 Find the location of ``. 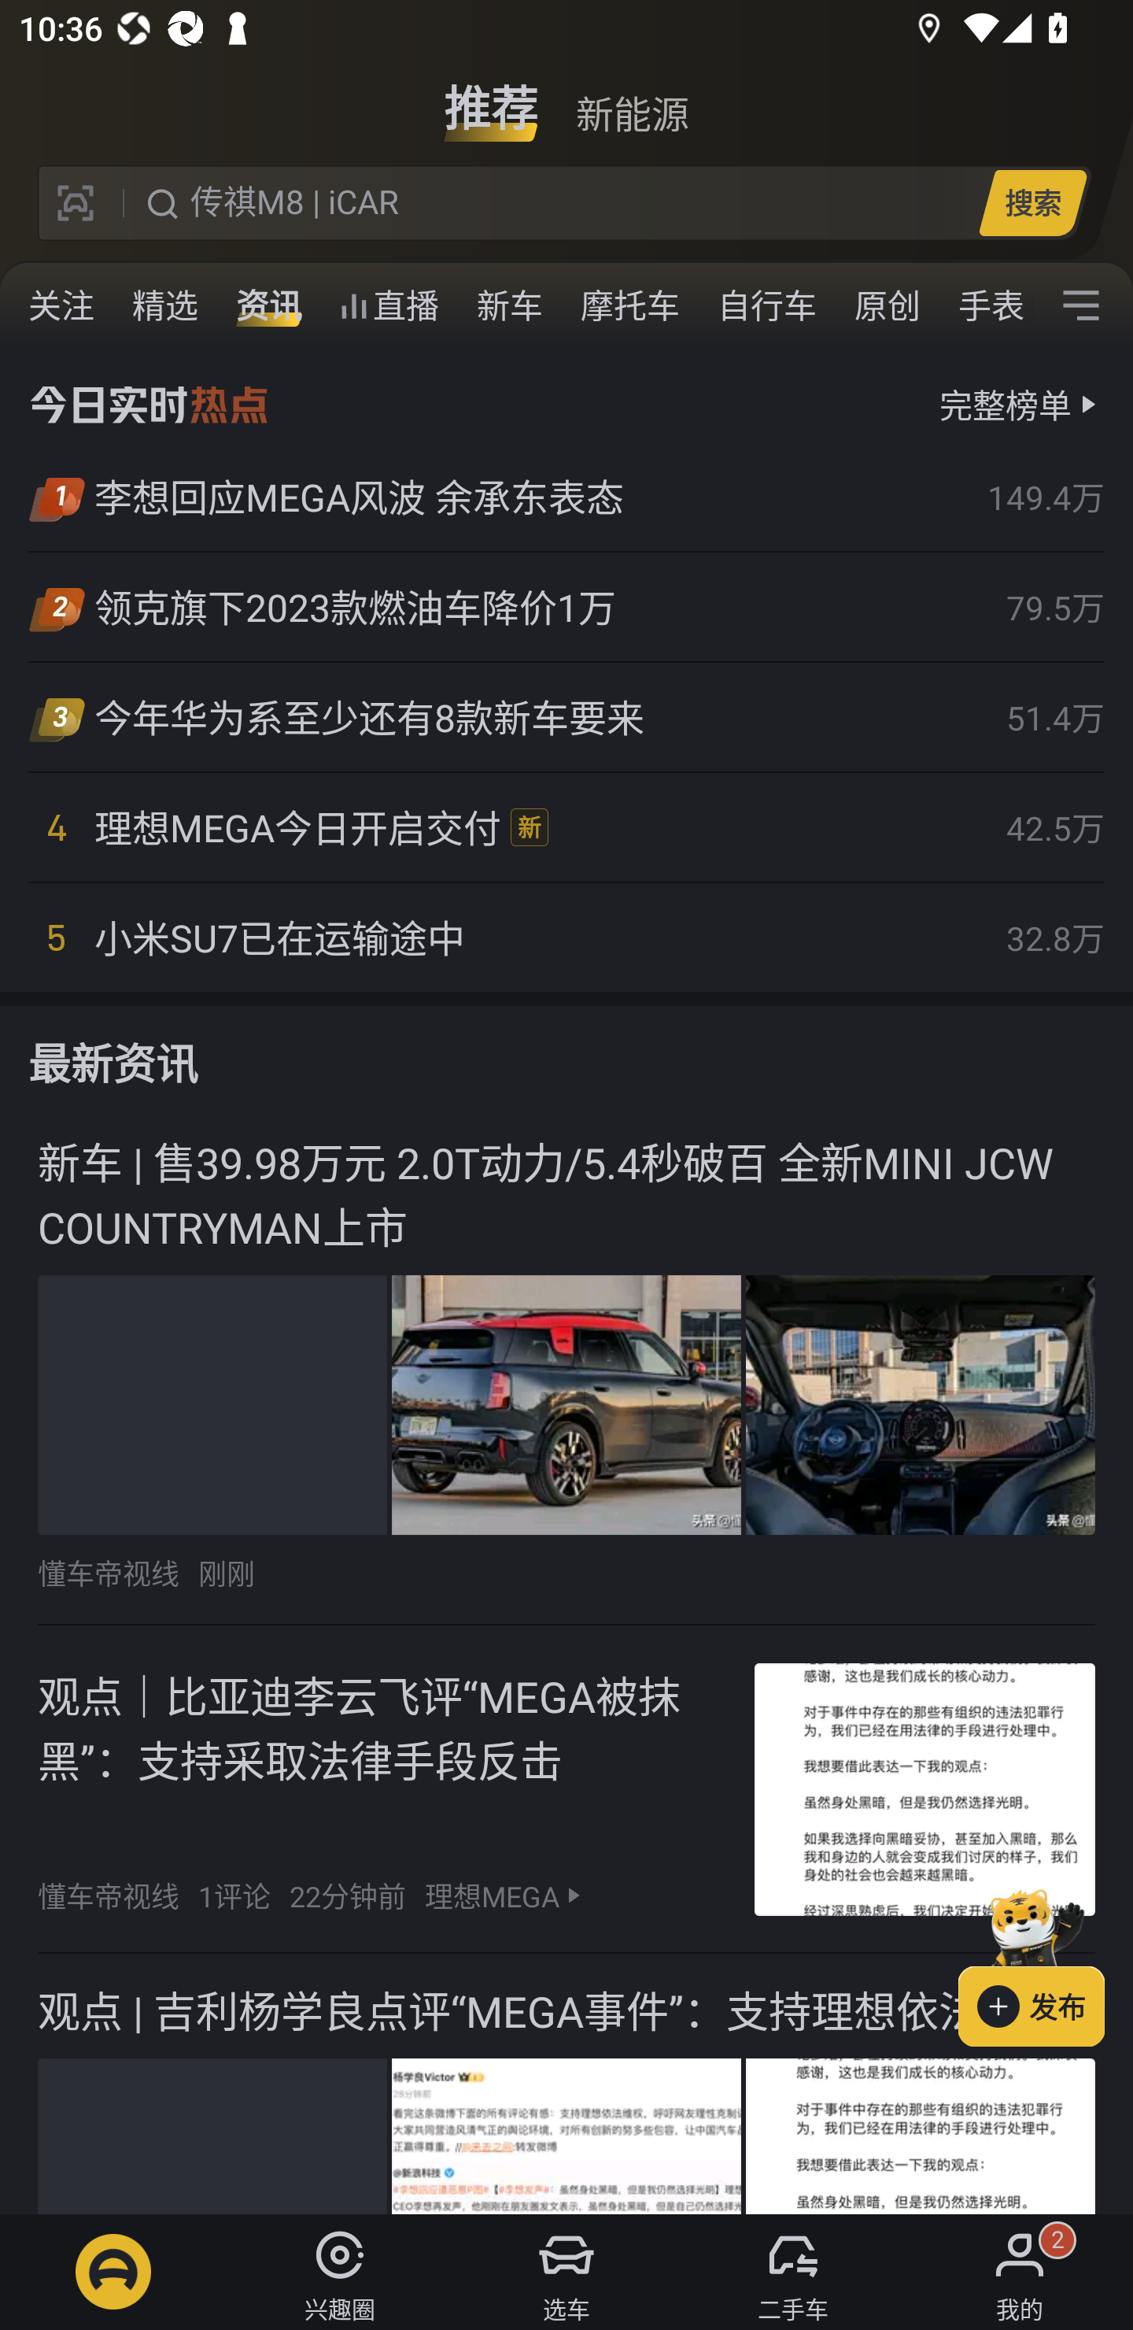

 is located at coordinates (1081, 305).